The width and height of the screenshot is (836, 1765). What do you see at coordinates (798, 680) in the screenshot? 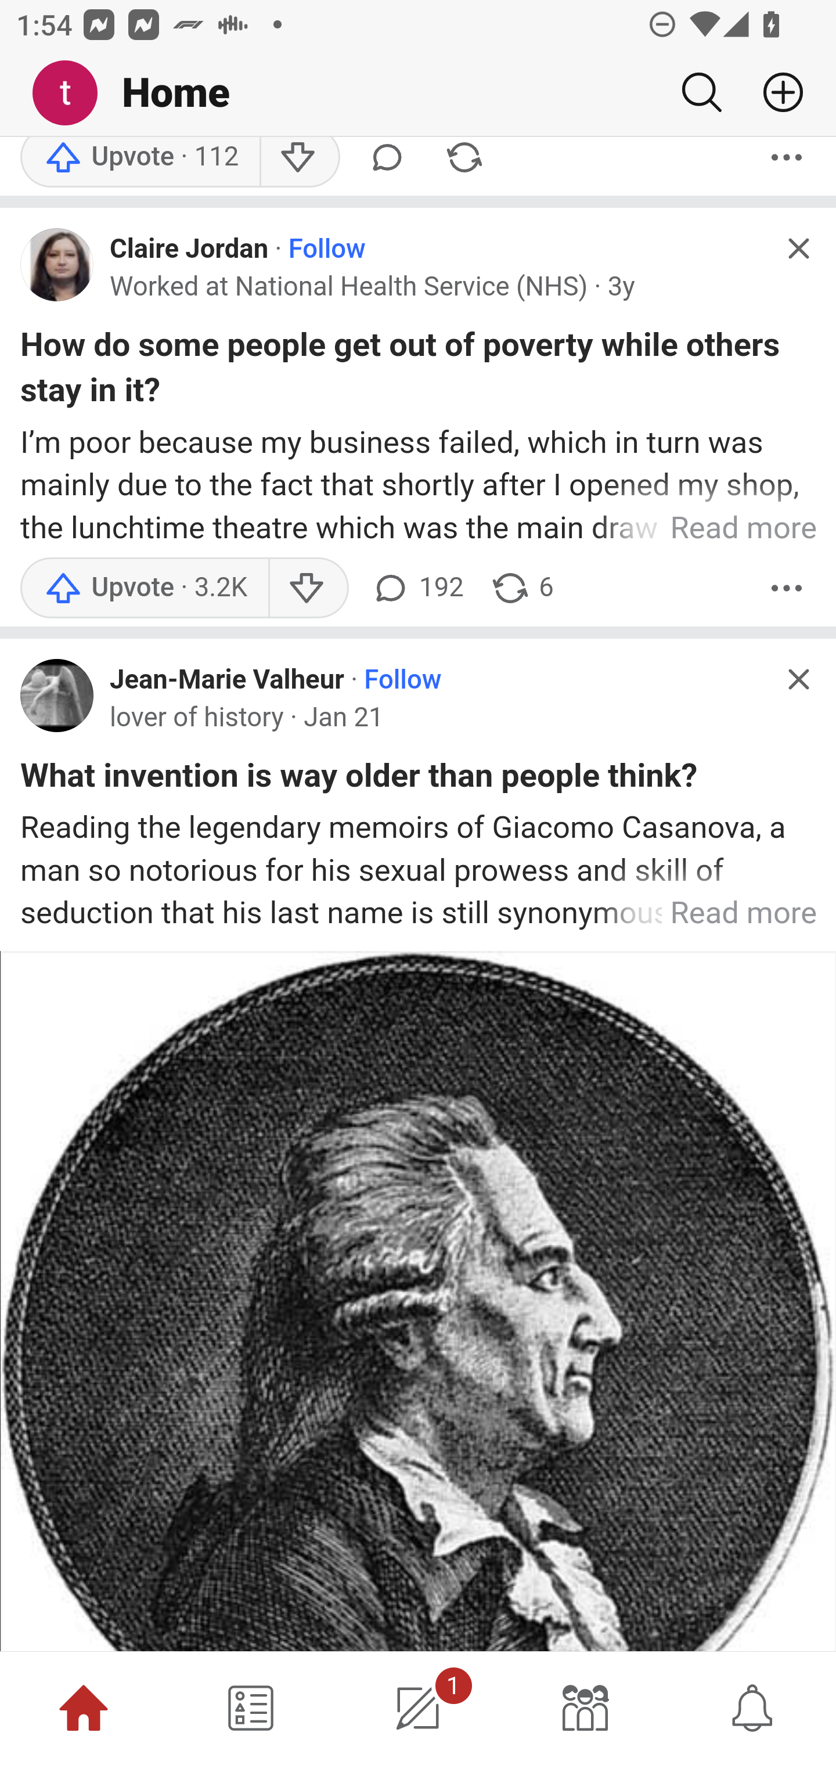
I see `Hide` at bounding box center [798, 680].